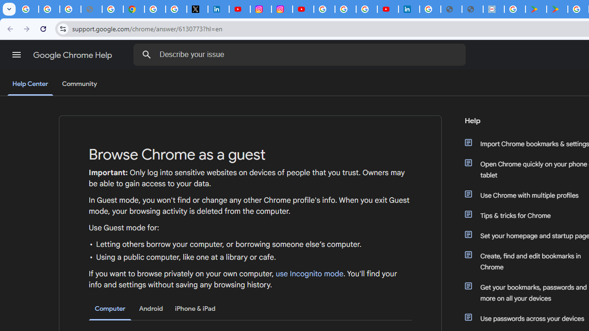  What do you see at coordinates (557, 9) in the screenshot?
I see `PAW Patrol Rescue World - Apps on Google Play` at bounding box center [557, 9].